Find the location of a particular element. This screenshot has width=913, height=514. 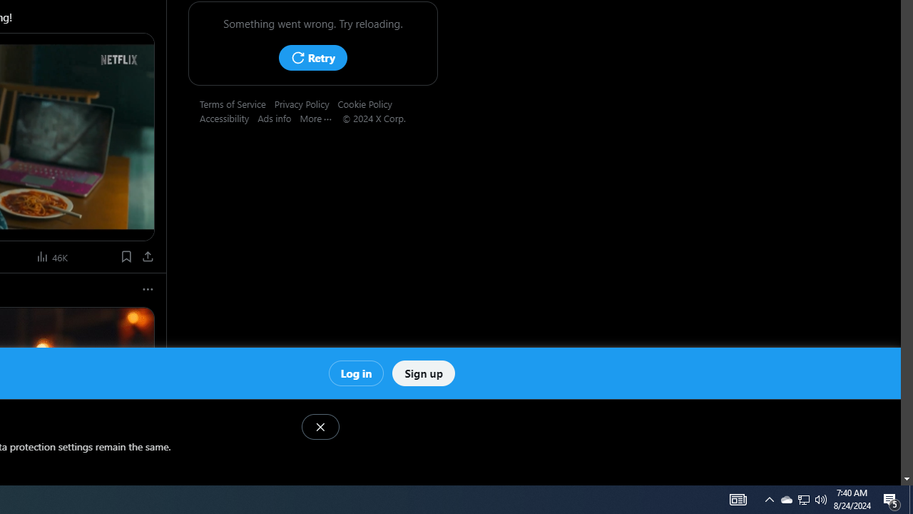

Cookie Policy is located at coordinates (369, 104).